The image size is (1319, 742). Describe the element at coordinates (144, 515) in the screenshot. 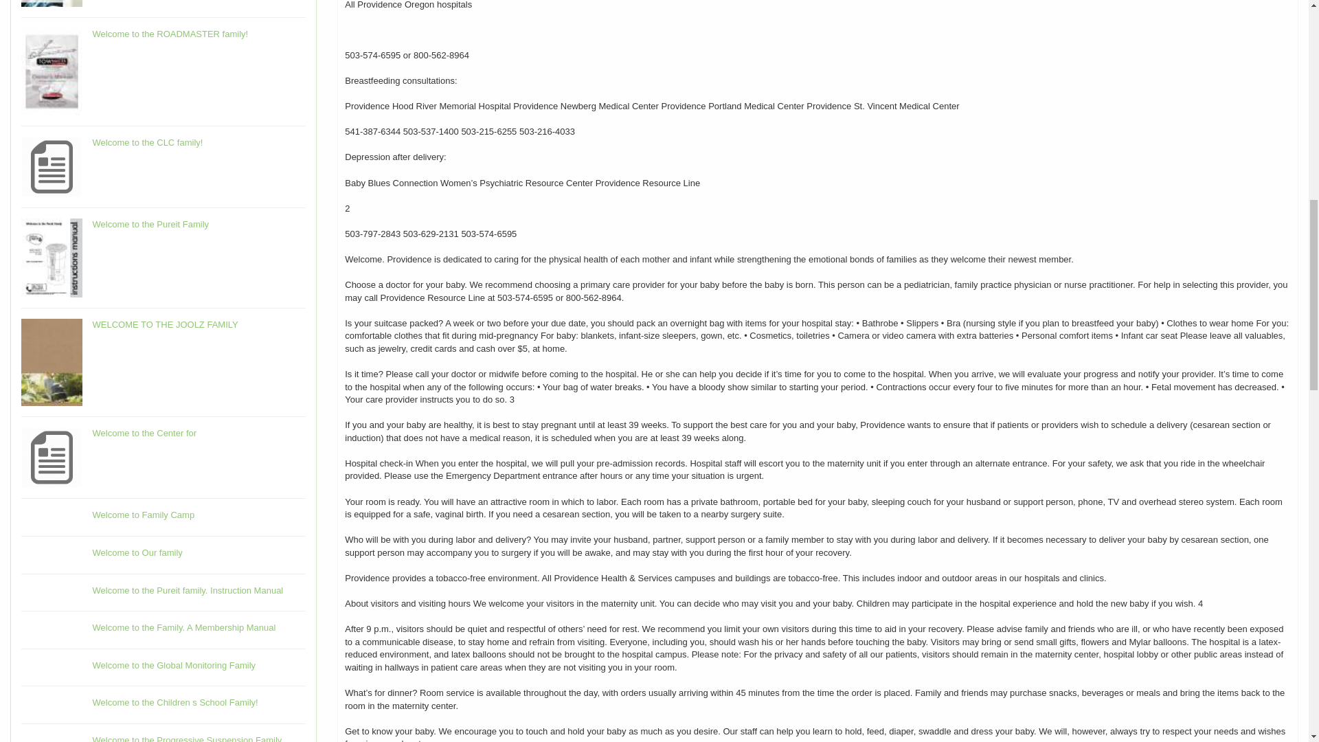

I see `Welcome to Family Camp` at that location.